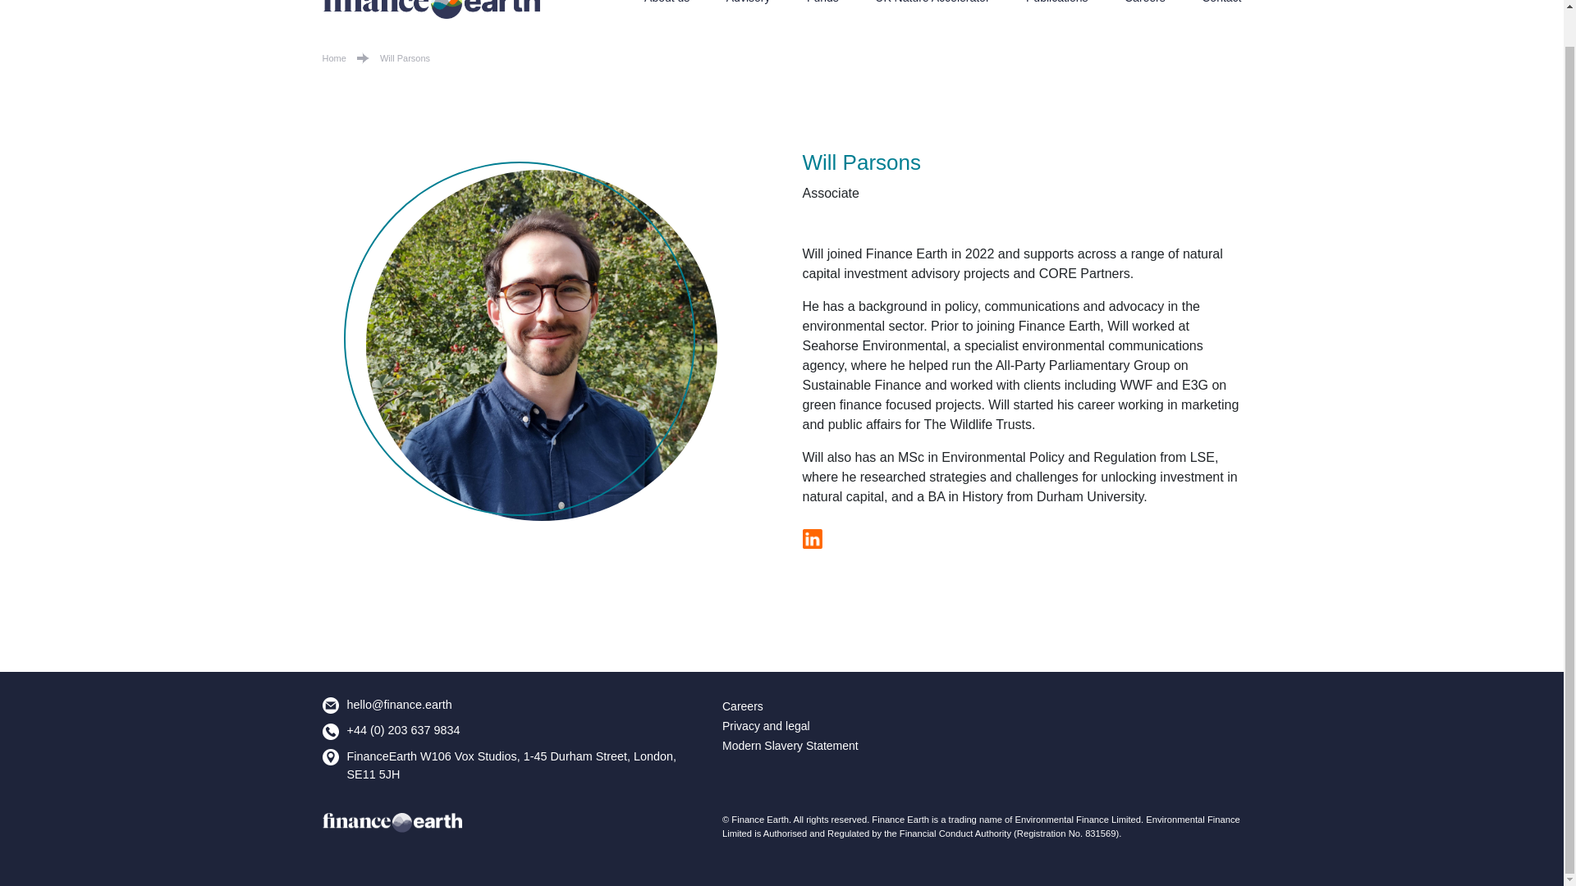 The height and width of the screenshot is (886, 1576). I want to click on Email, so click(330, 706).